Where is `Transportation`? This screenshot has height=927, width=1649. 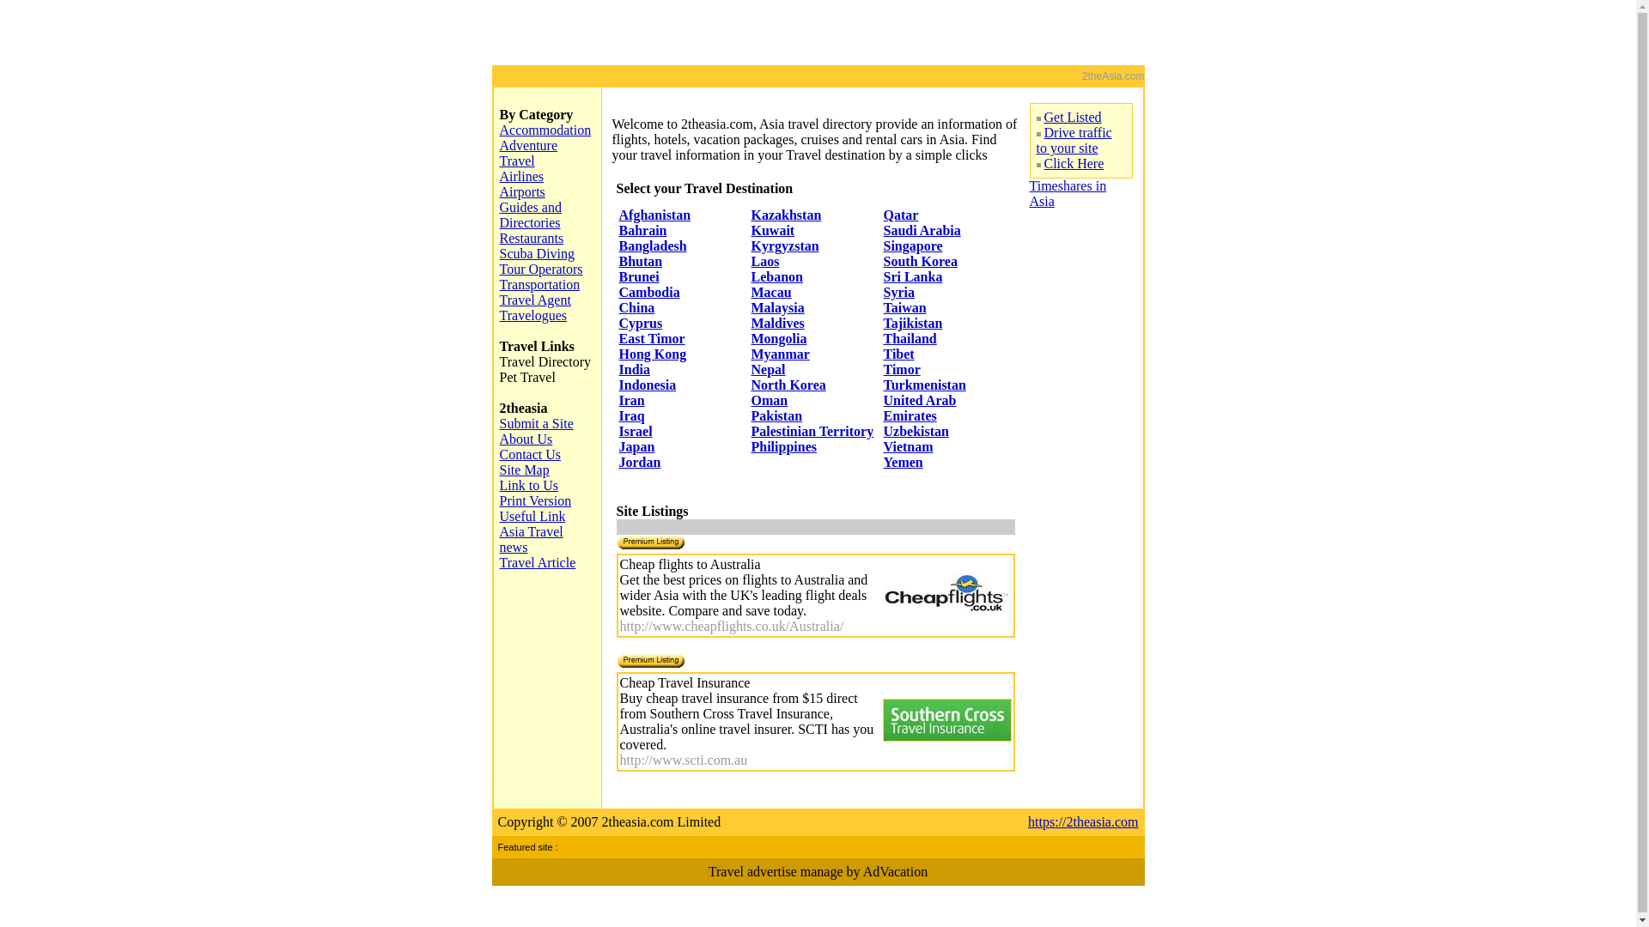
Transportation is located at coordinates (540, 285).